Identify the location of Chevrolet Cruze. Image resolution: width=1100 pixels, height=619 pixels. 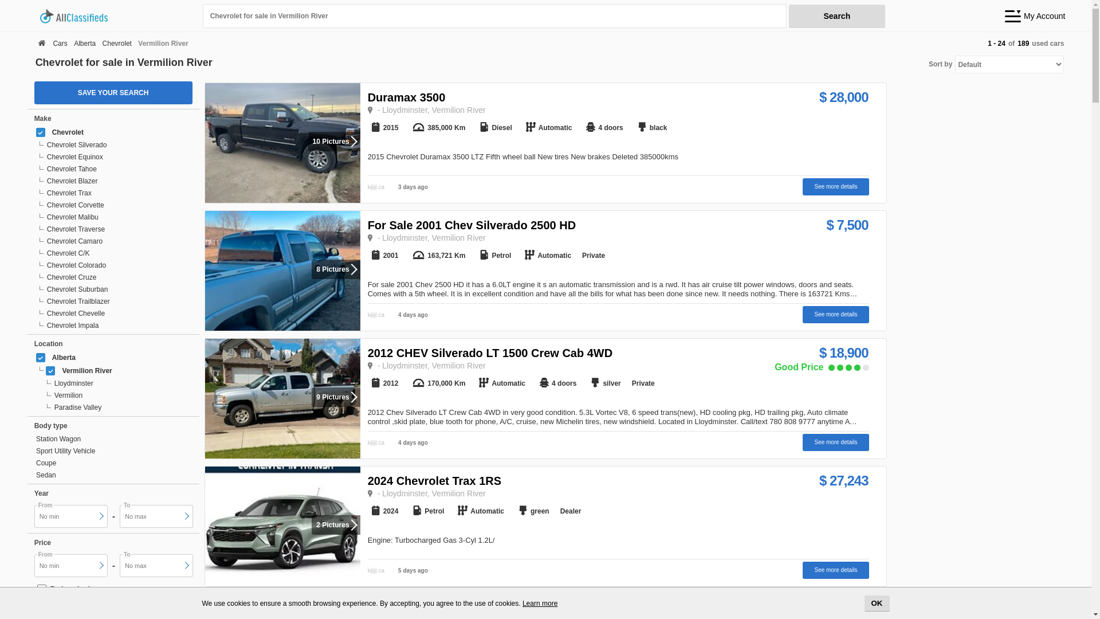
(116, 277).